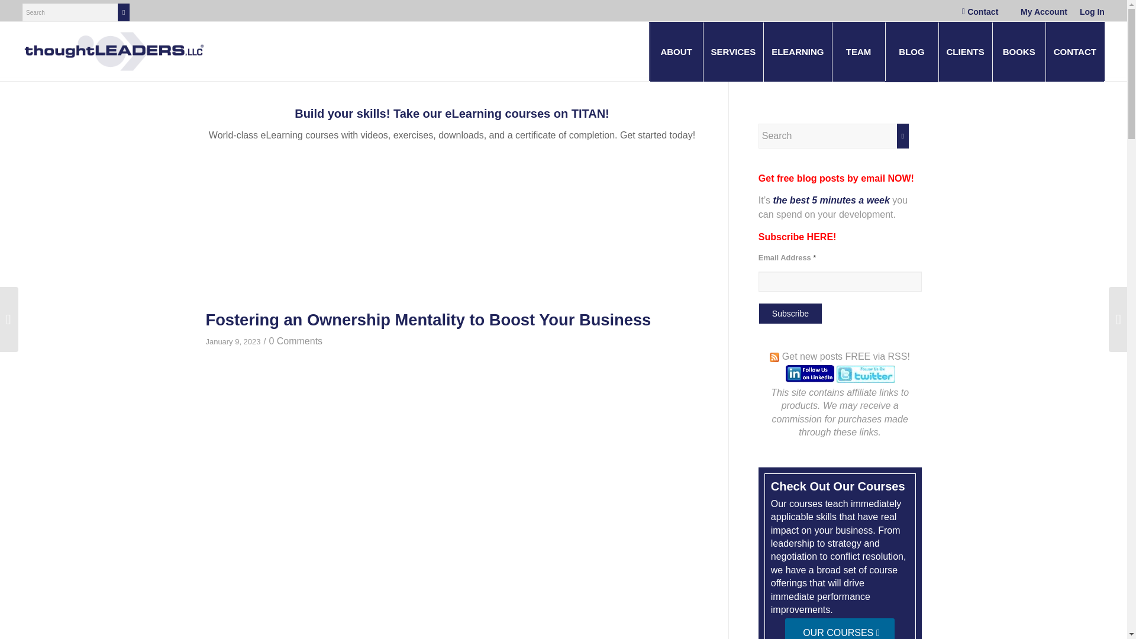 The height and width of the screenshot is (639, 1136). I want to click on Get new posts FREE via RSS!, so click(846, 356).